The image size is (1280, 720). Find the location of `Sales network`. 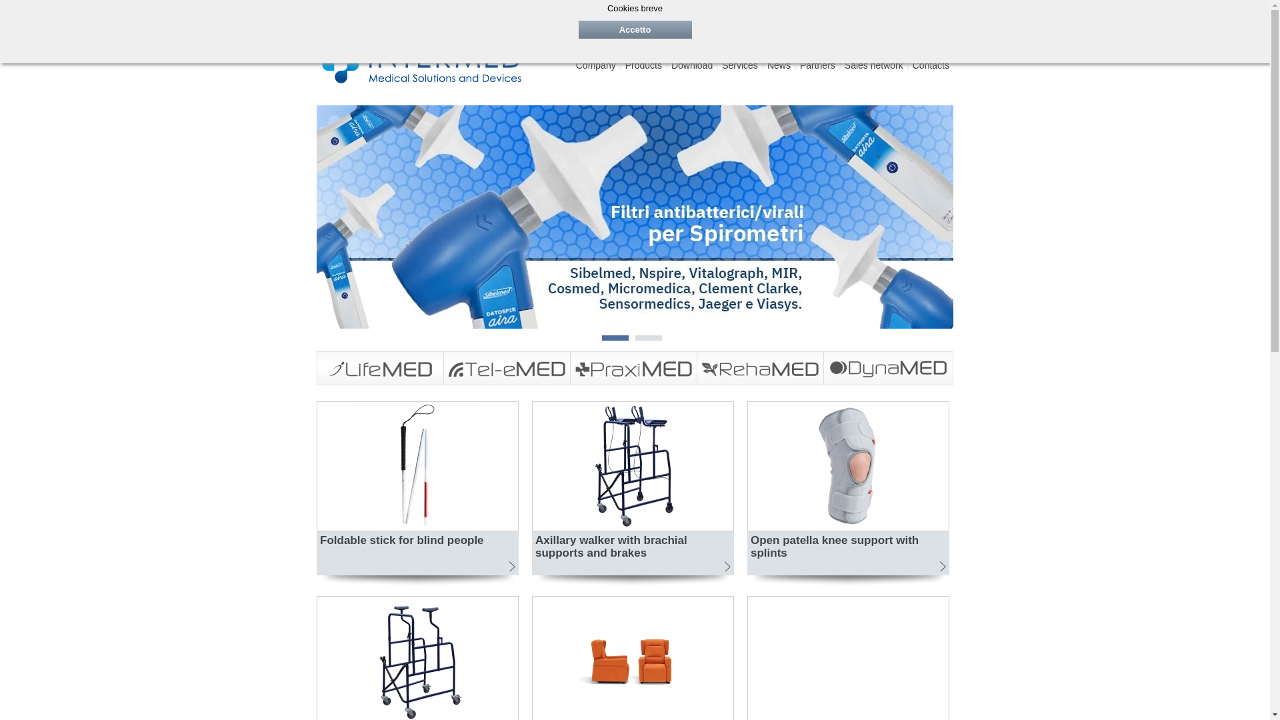

Sales network is located at coordinates (874, 65).